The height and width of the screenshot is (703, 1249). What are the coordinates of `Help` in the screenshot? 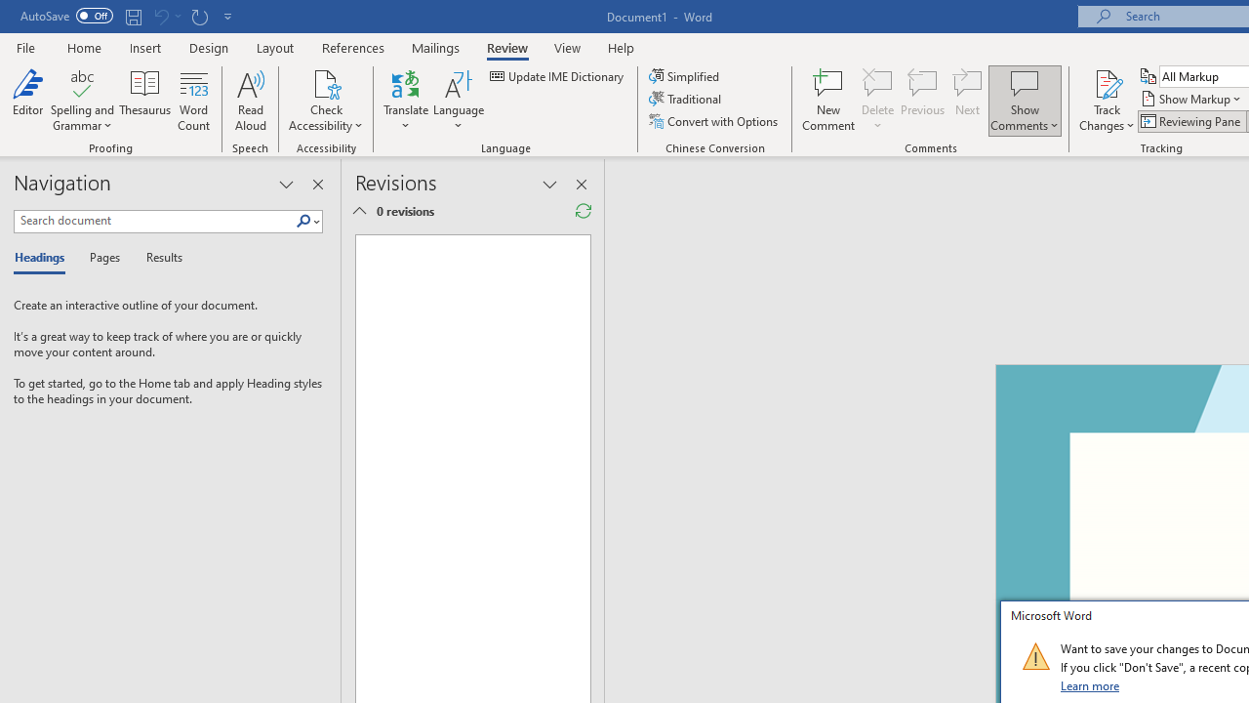 It's located at (622, 47).